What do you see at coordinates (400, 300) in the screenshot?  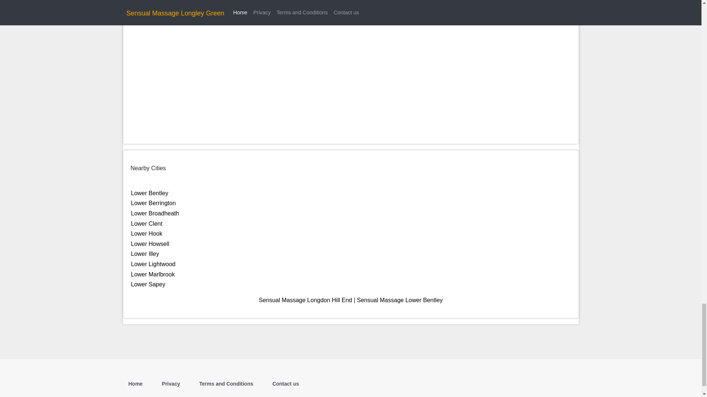 I see `Sensual Massage Lower Bentley` at bounding box center [400, 300].